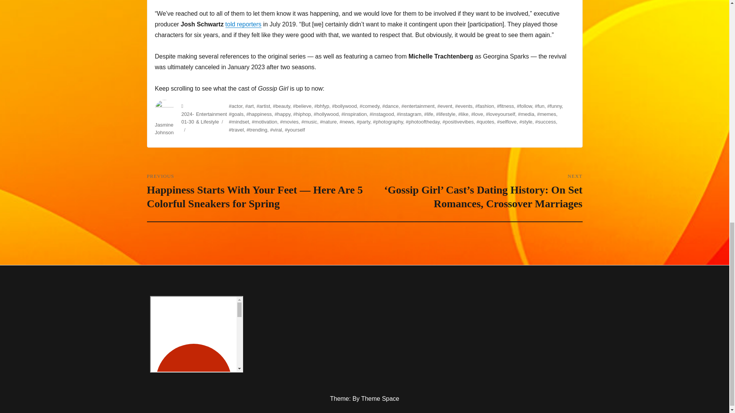  What do you see at coordinates (164, 128) in the screenshot?
I see `Jasmine Johnson` at bounding box center [164, 128].